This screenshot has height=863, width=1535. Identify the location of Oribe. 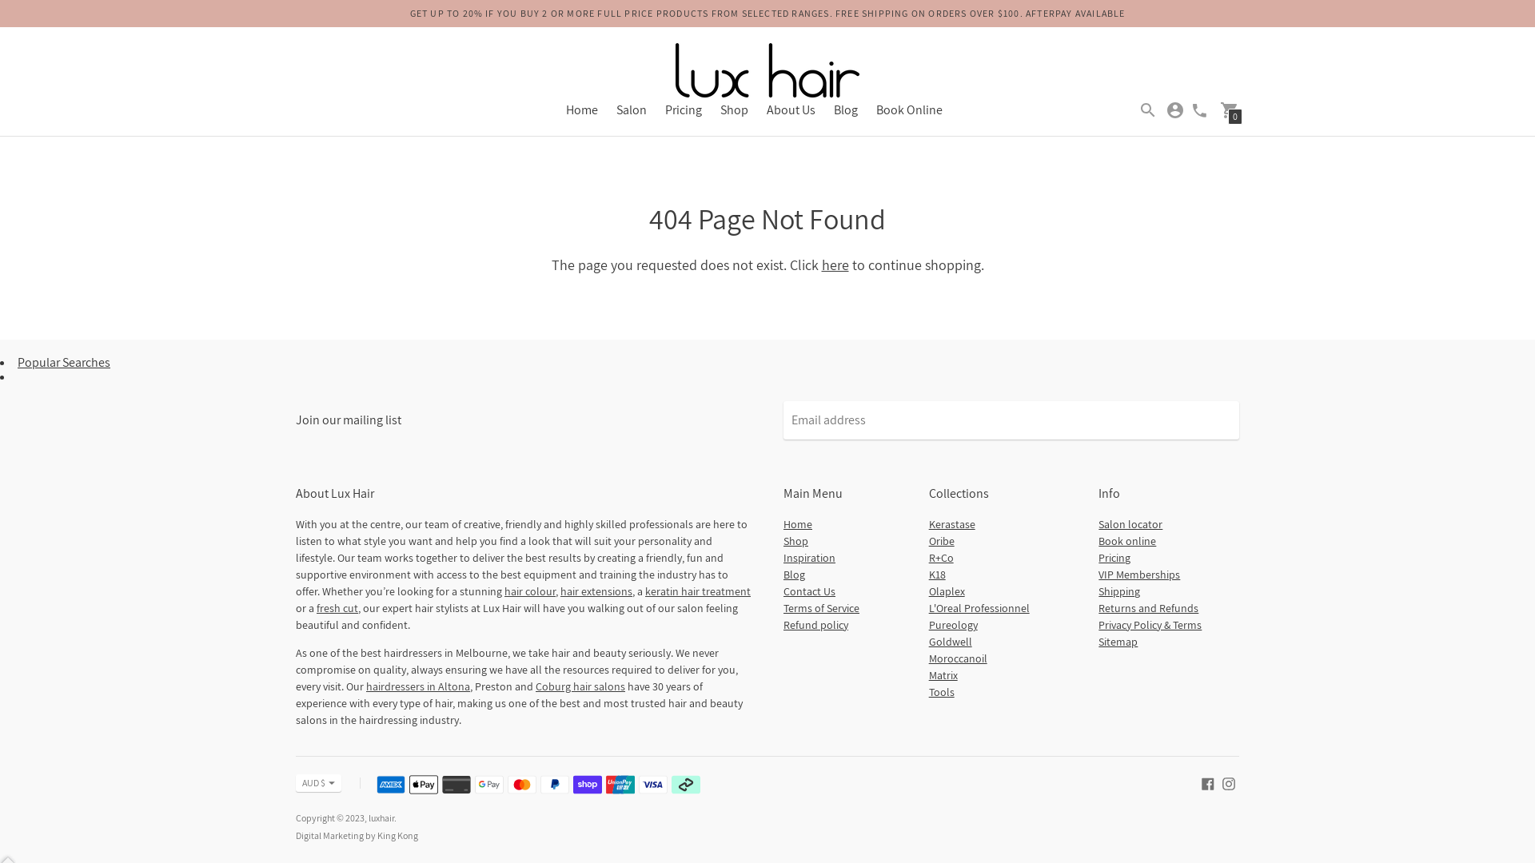
(942, 541).